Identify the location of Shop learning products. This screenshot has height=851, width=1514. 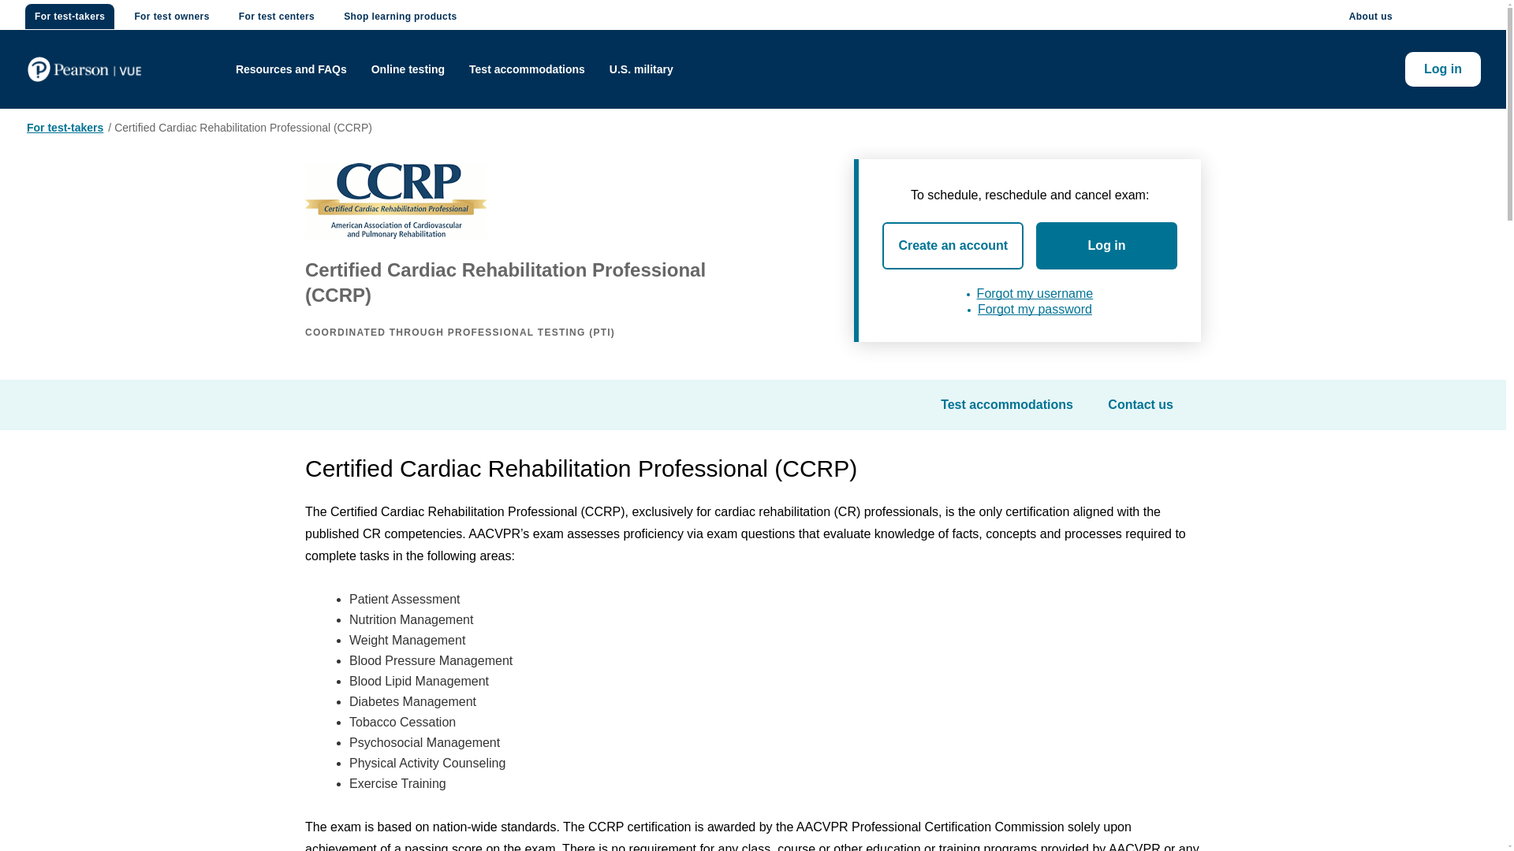
(401, 16).